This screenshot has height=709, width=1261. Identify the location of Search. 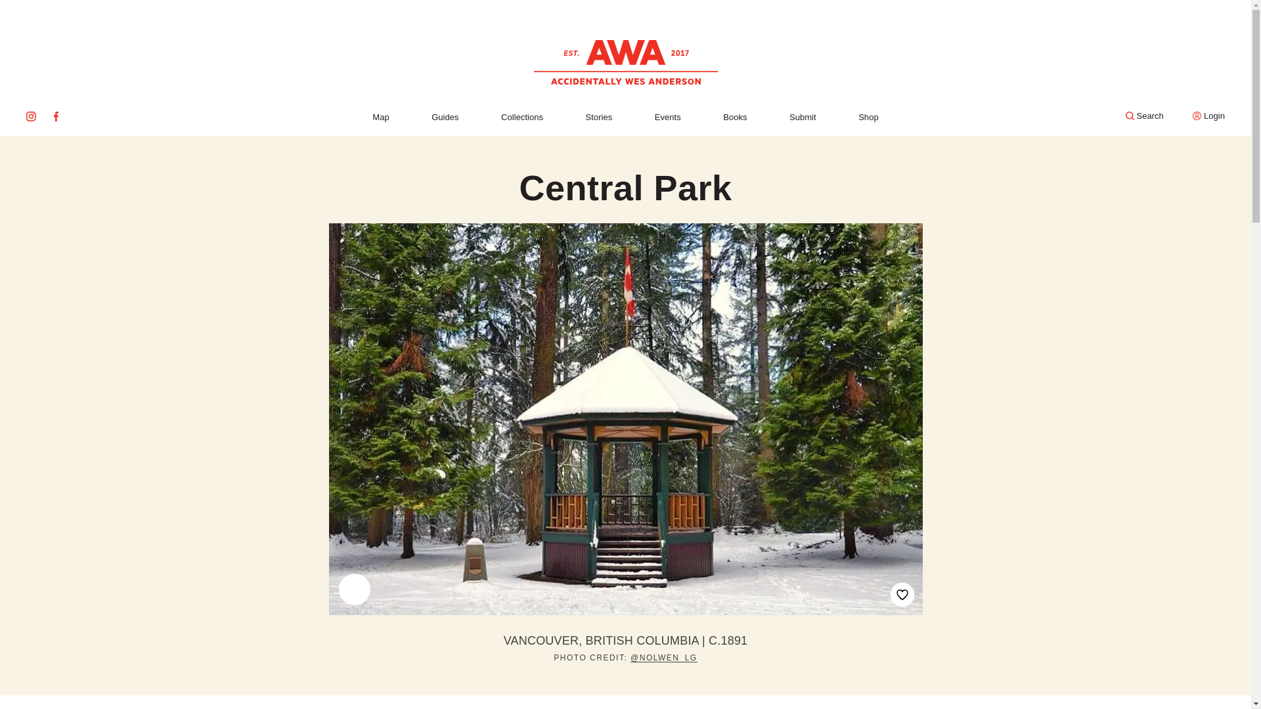
(1145, 116).